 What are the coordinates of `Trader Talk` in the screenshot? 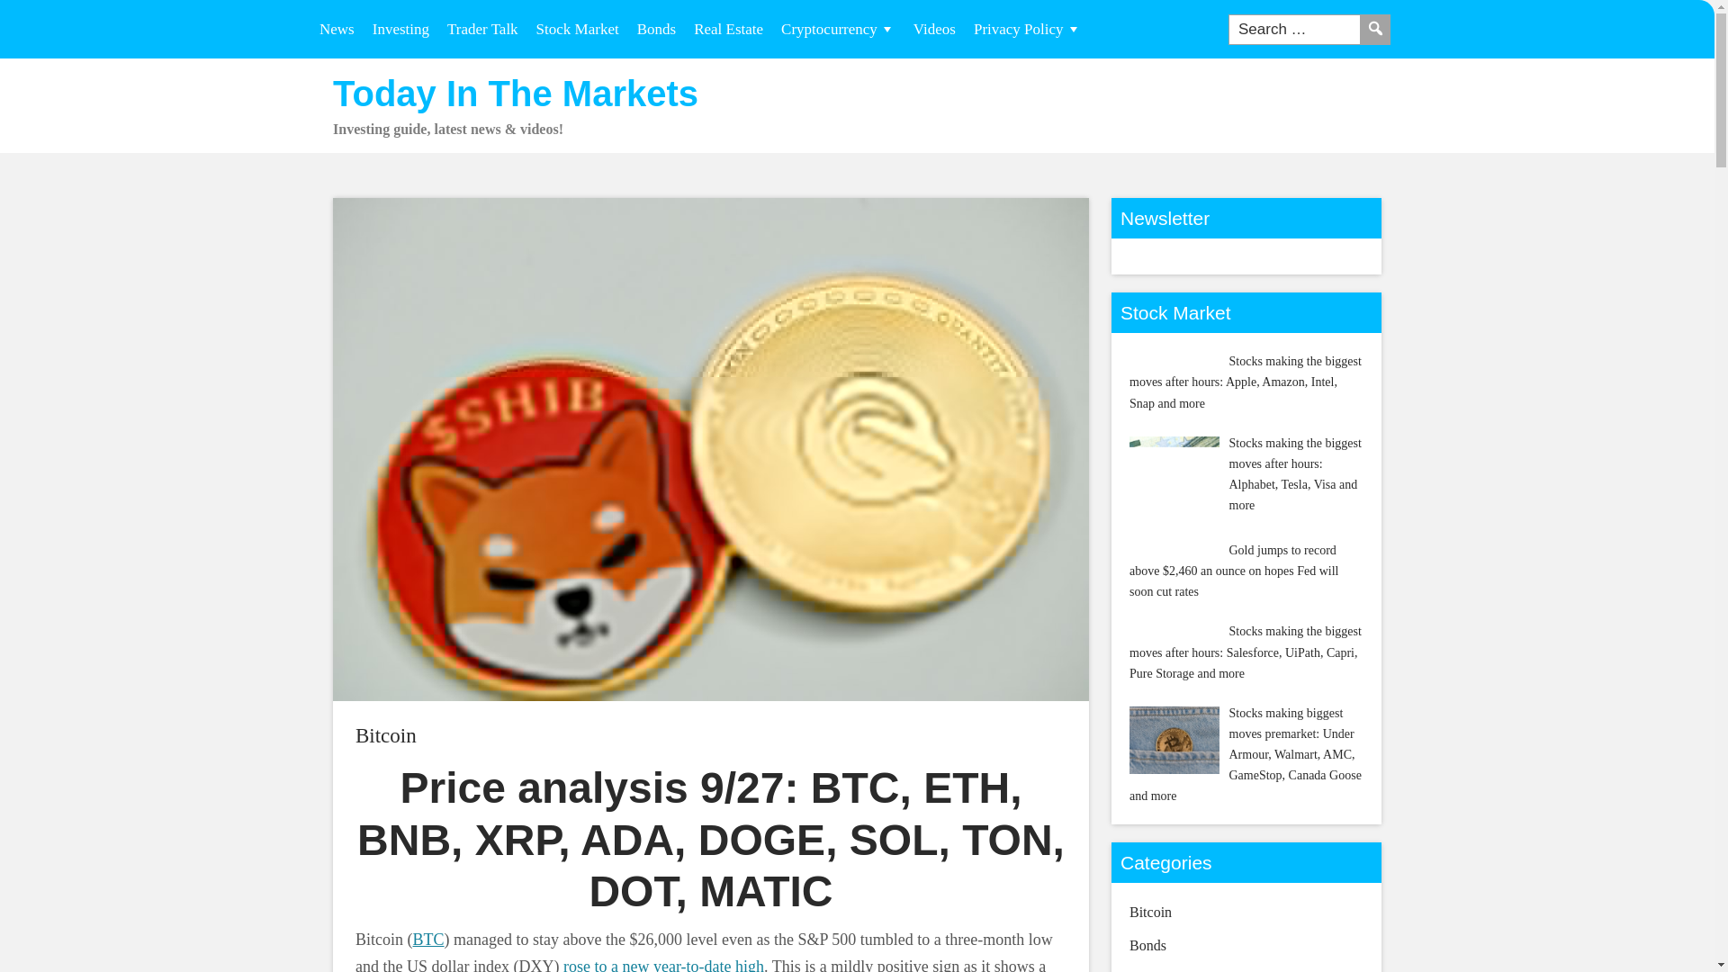 It's located at (482, 29).